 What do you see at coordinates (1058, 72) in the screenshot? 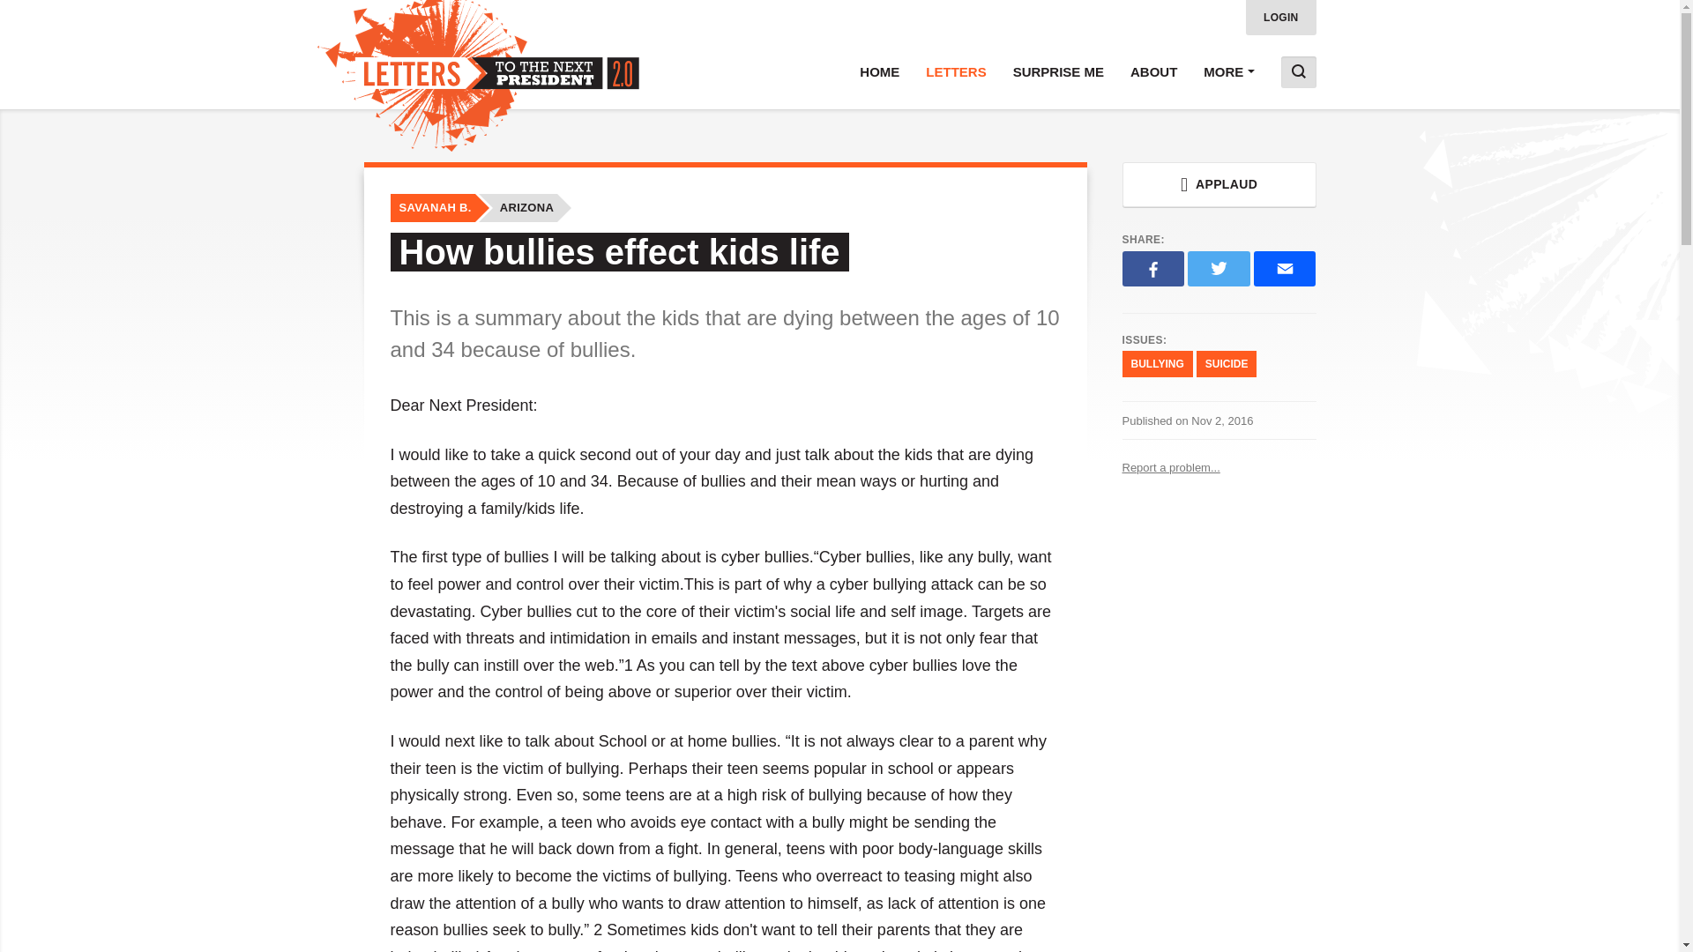
I see `SURPRISE ME` at bounding box center [1058, 72].